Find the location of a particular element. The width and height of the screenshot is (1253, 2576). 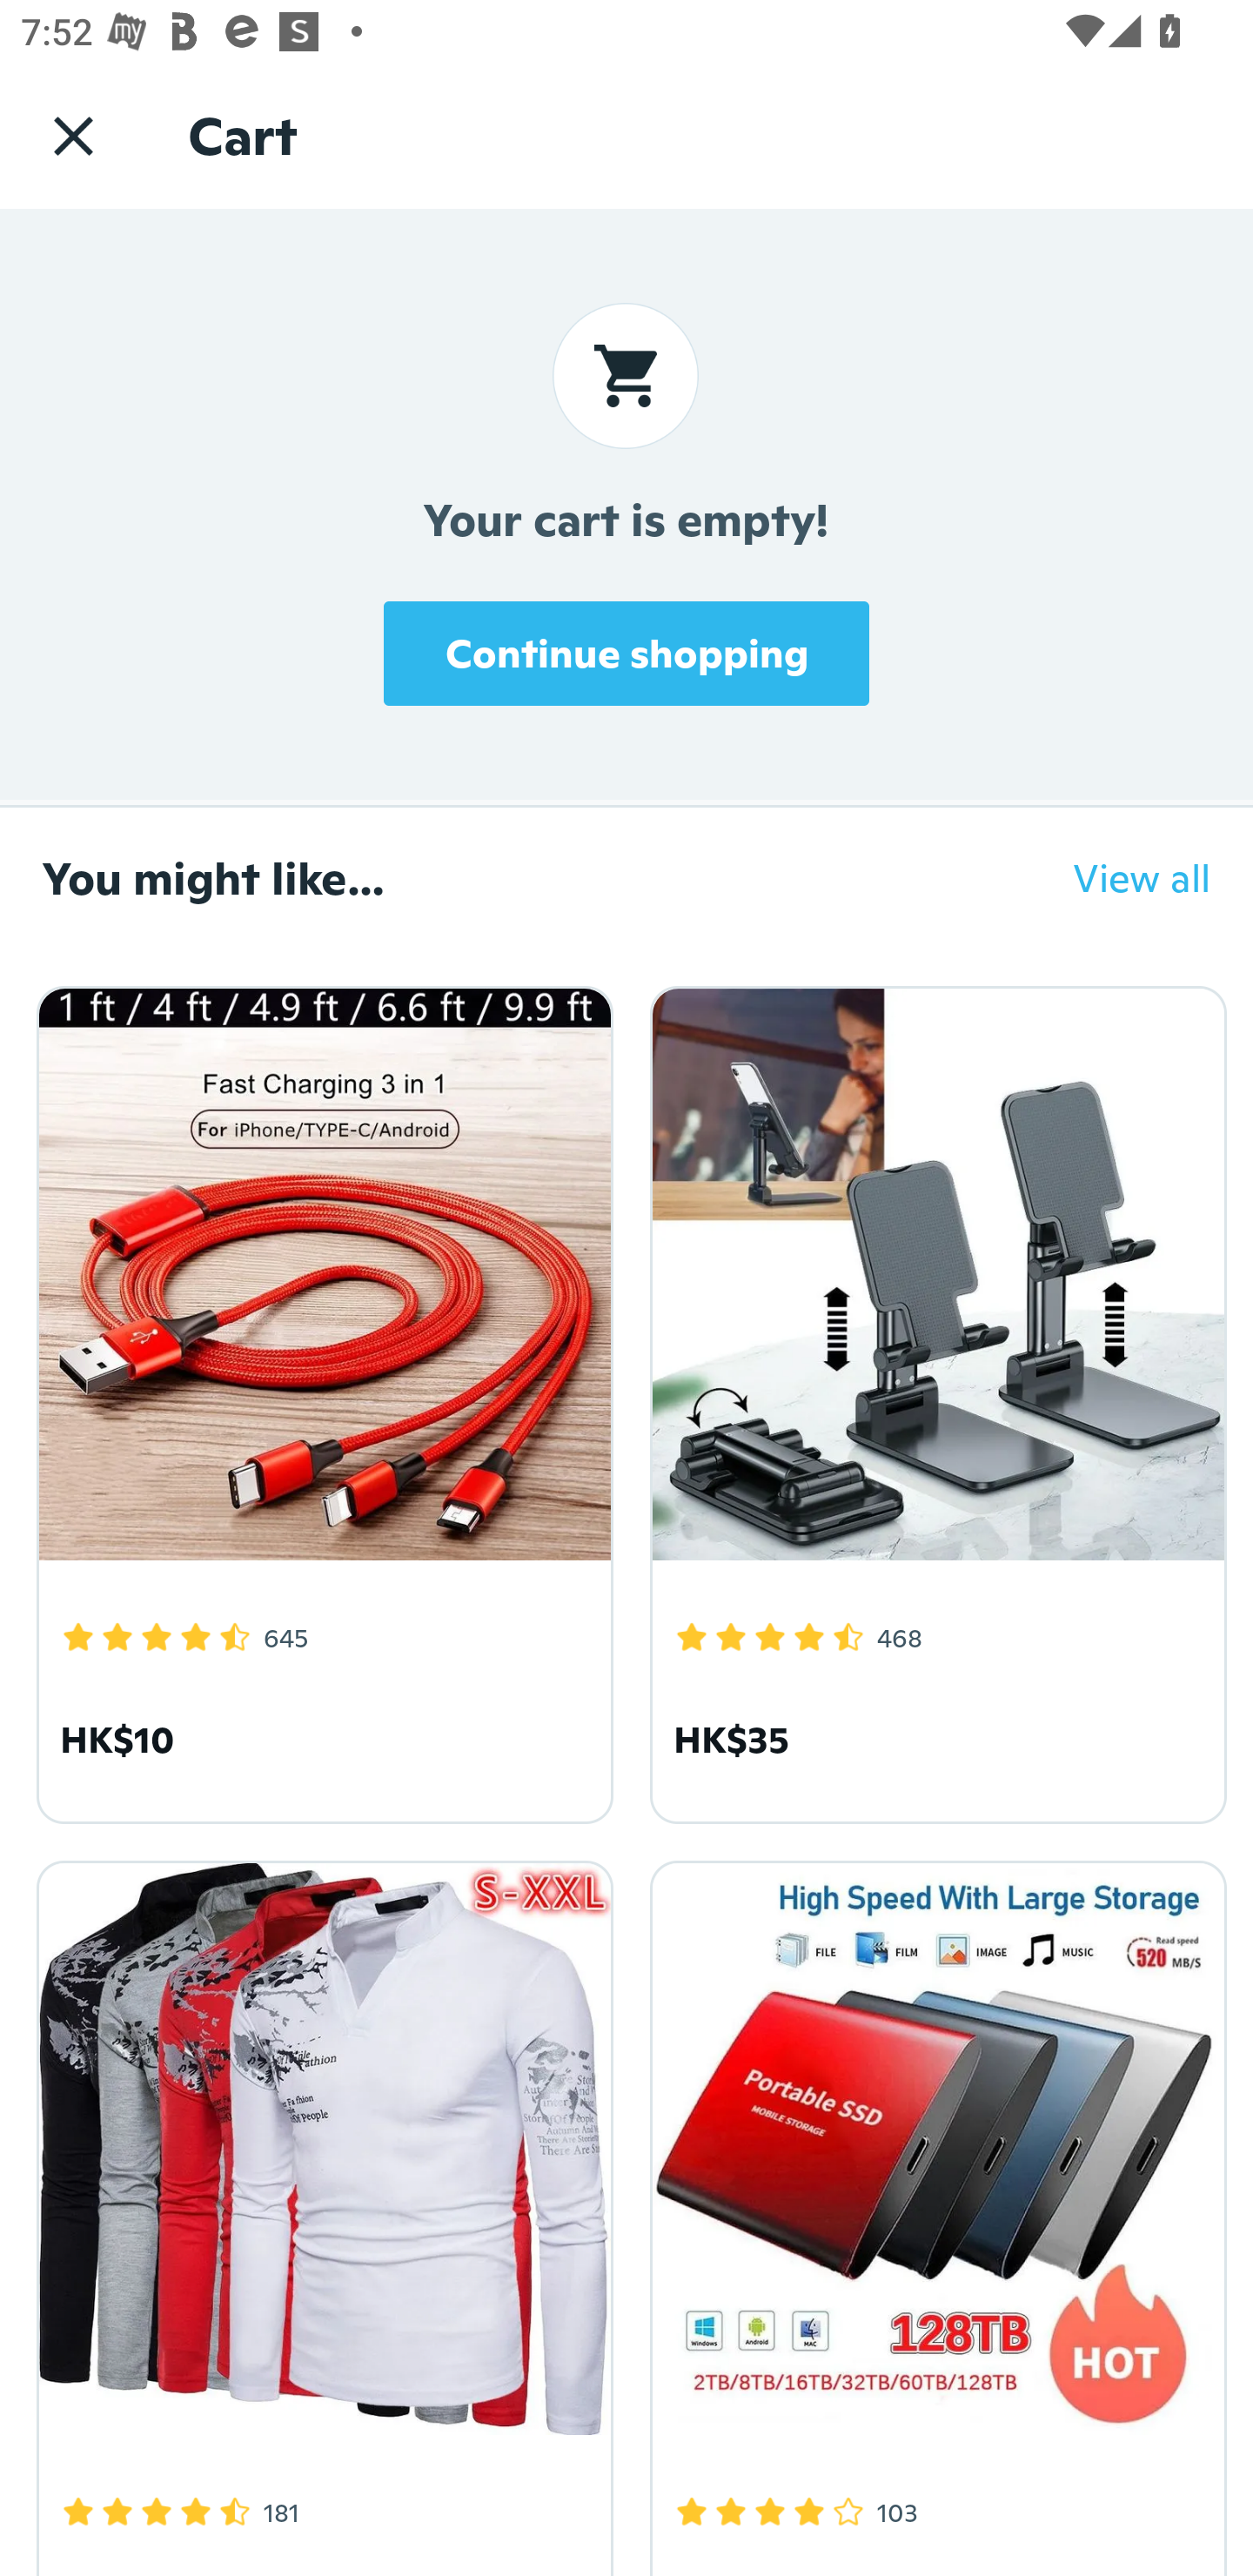

4.3 Star Rating 181 is located at coordinates (320, 2212).